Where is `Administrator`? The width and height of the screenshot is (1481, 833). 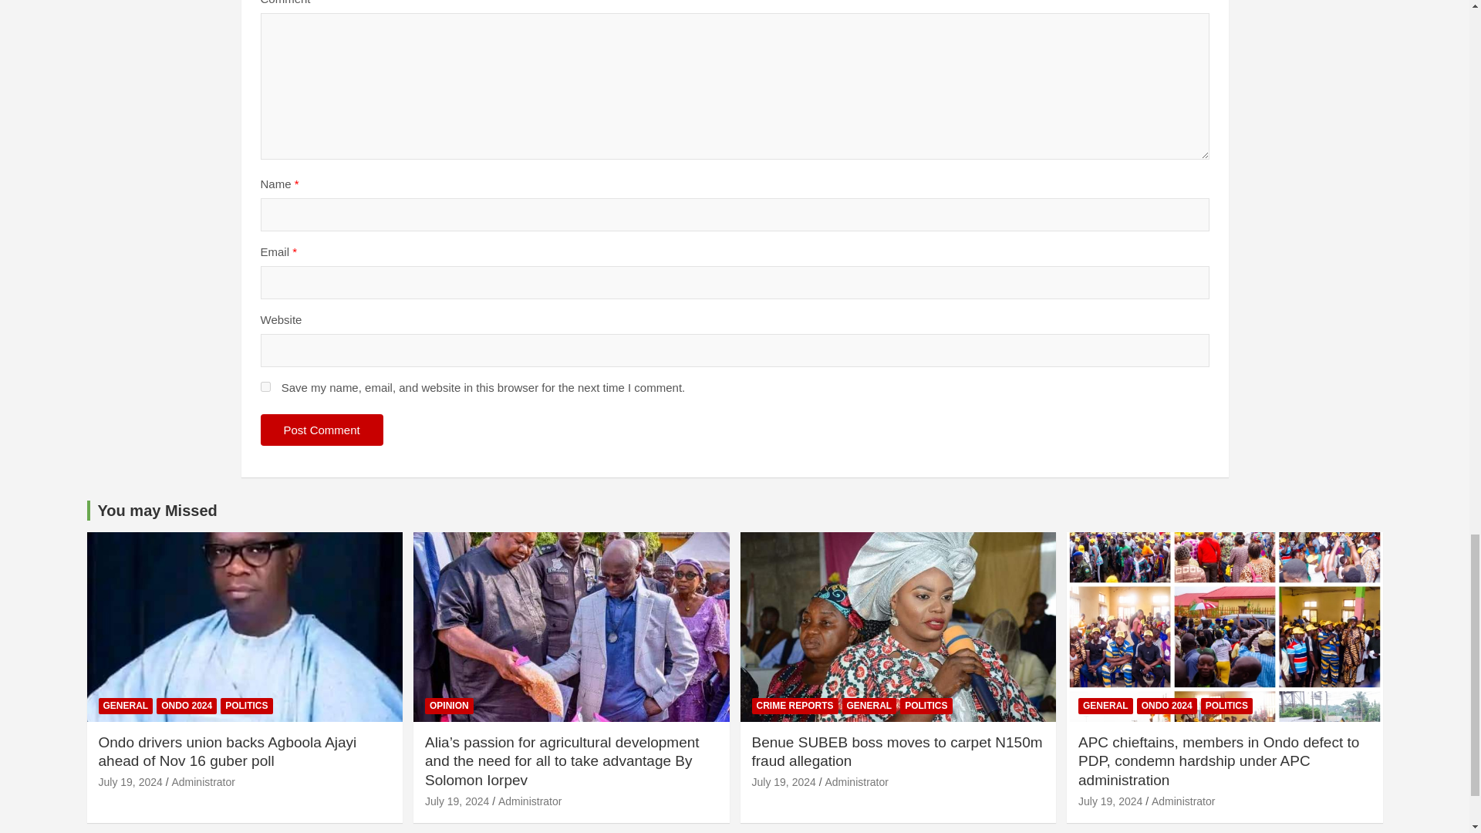 Administrator is located at coordinates (529, 801).